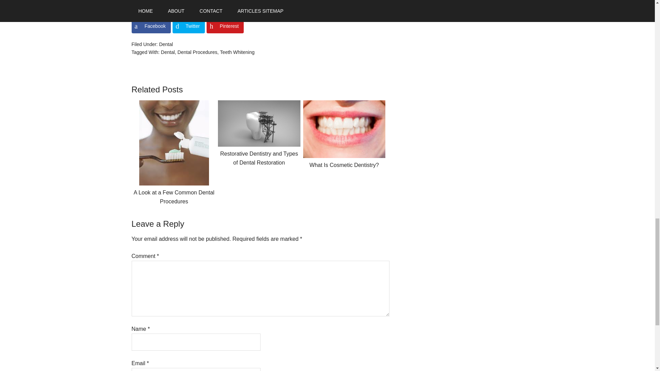  I want to click on Pinterest, so click(225, 26).